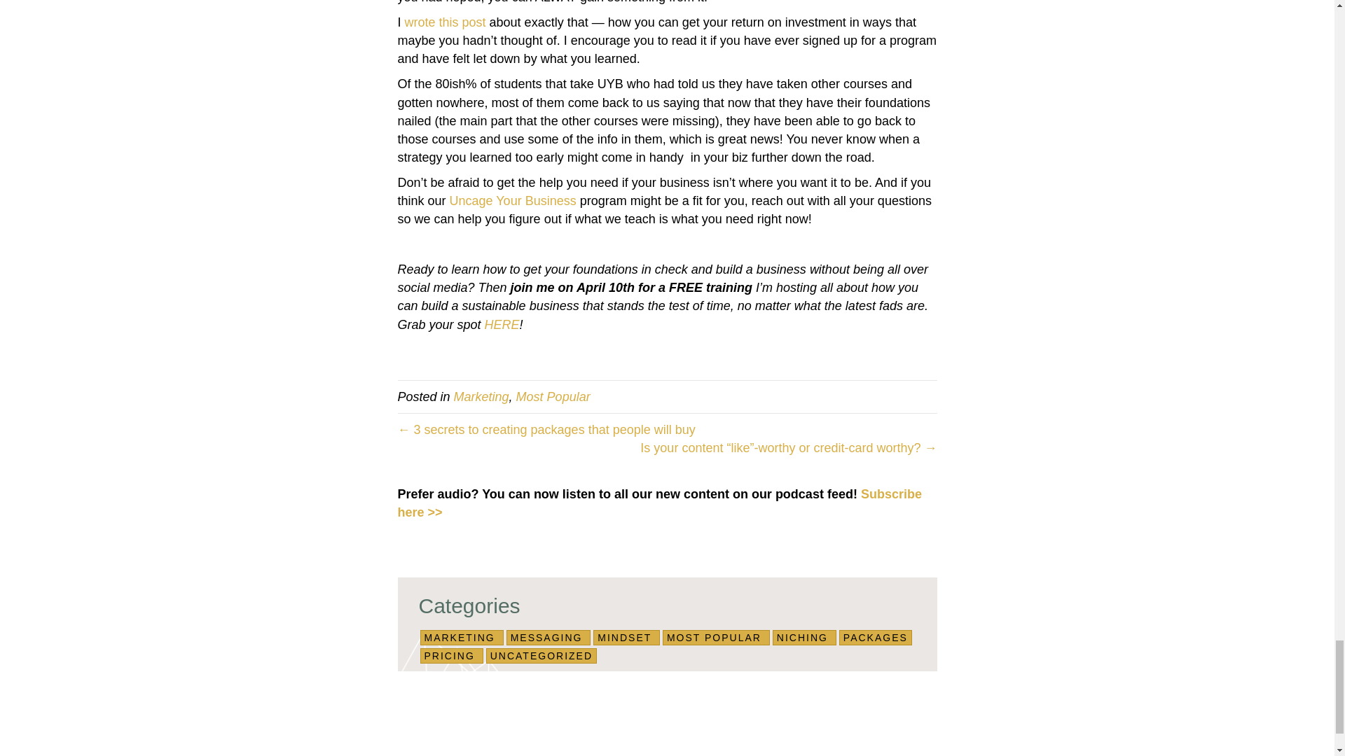  I want to click on UNCATEGORIZED, so click(542, 655).